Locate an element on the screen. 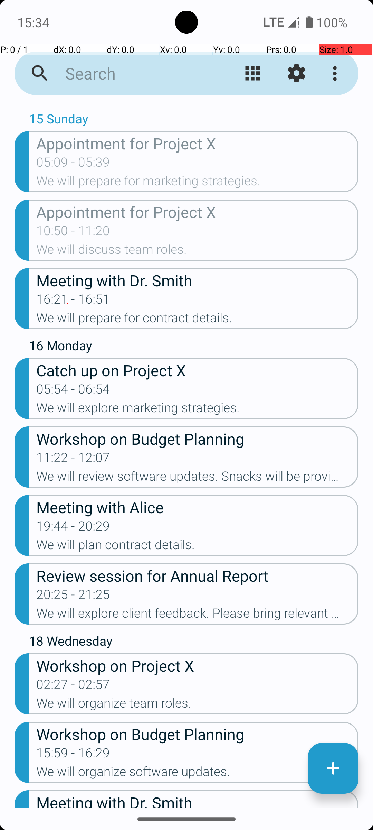 The image size is (373, 830). 11:22 - 12:07 is located at coordinates (73, 459).